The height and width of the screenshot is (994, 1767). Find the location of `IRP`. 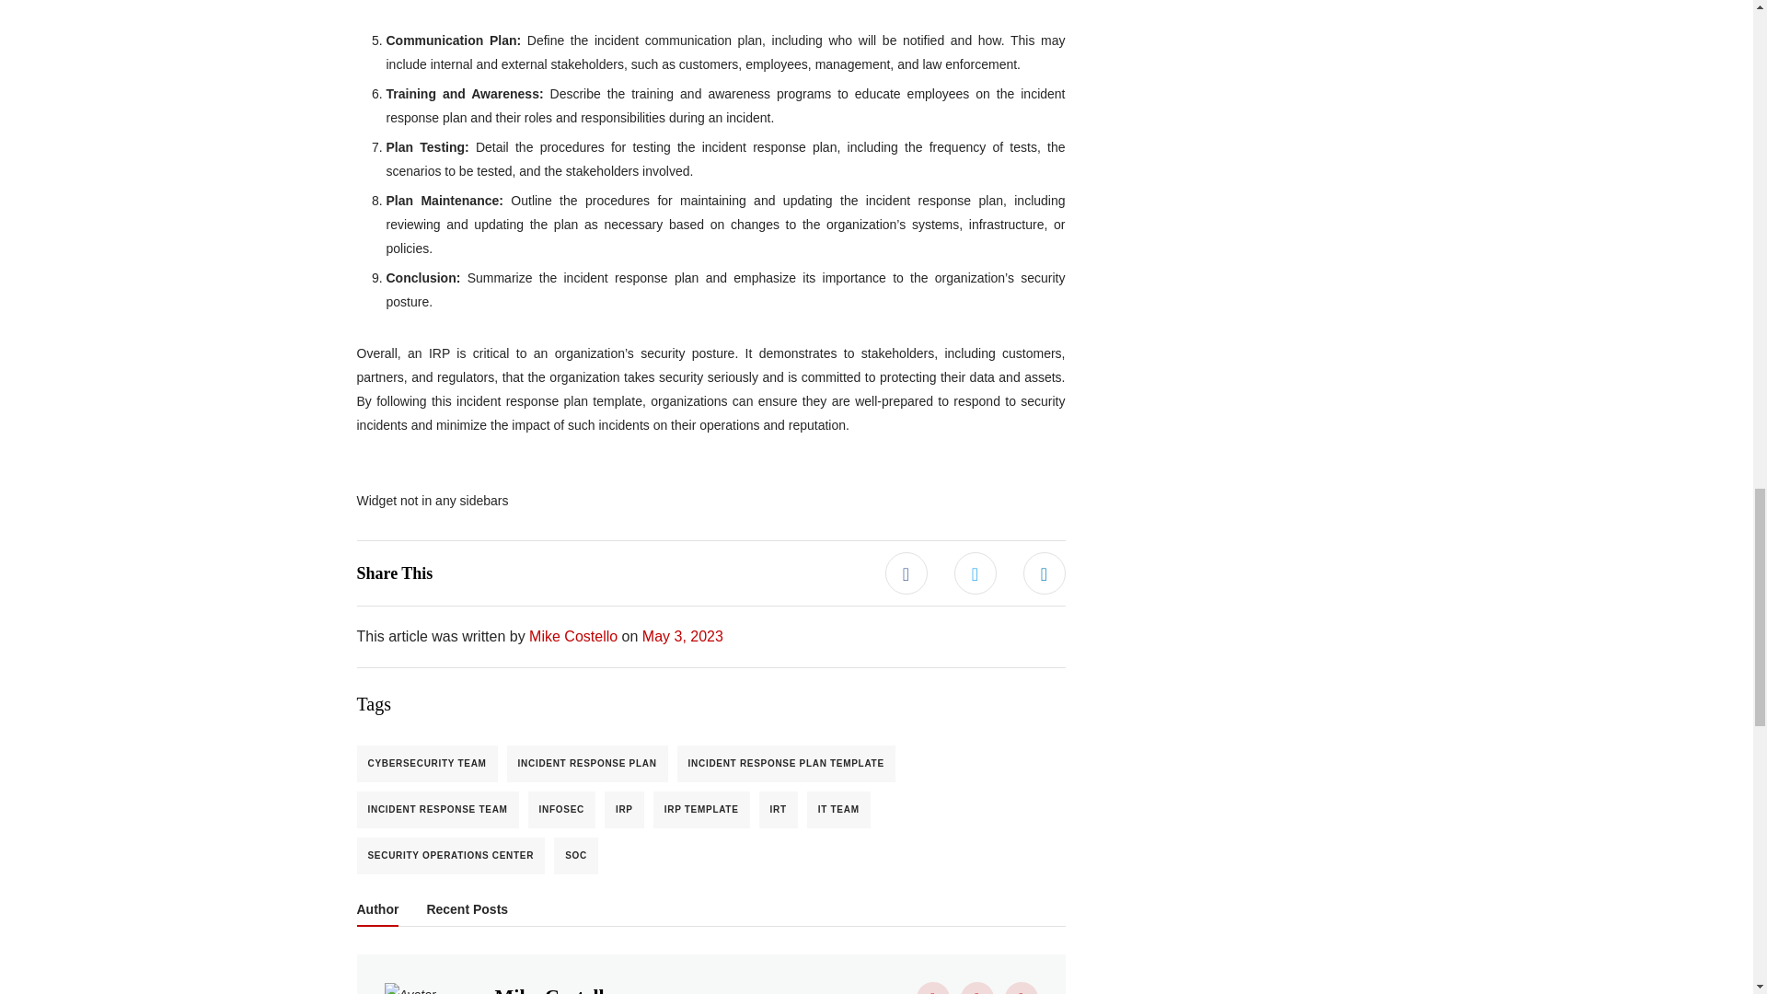

IRP is located at coordinates (624, 809).